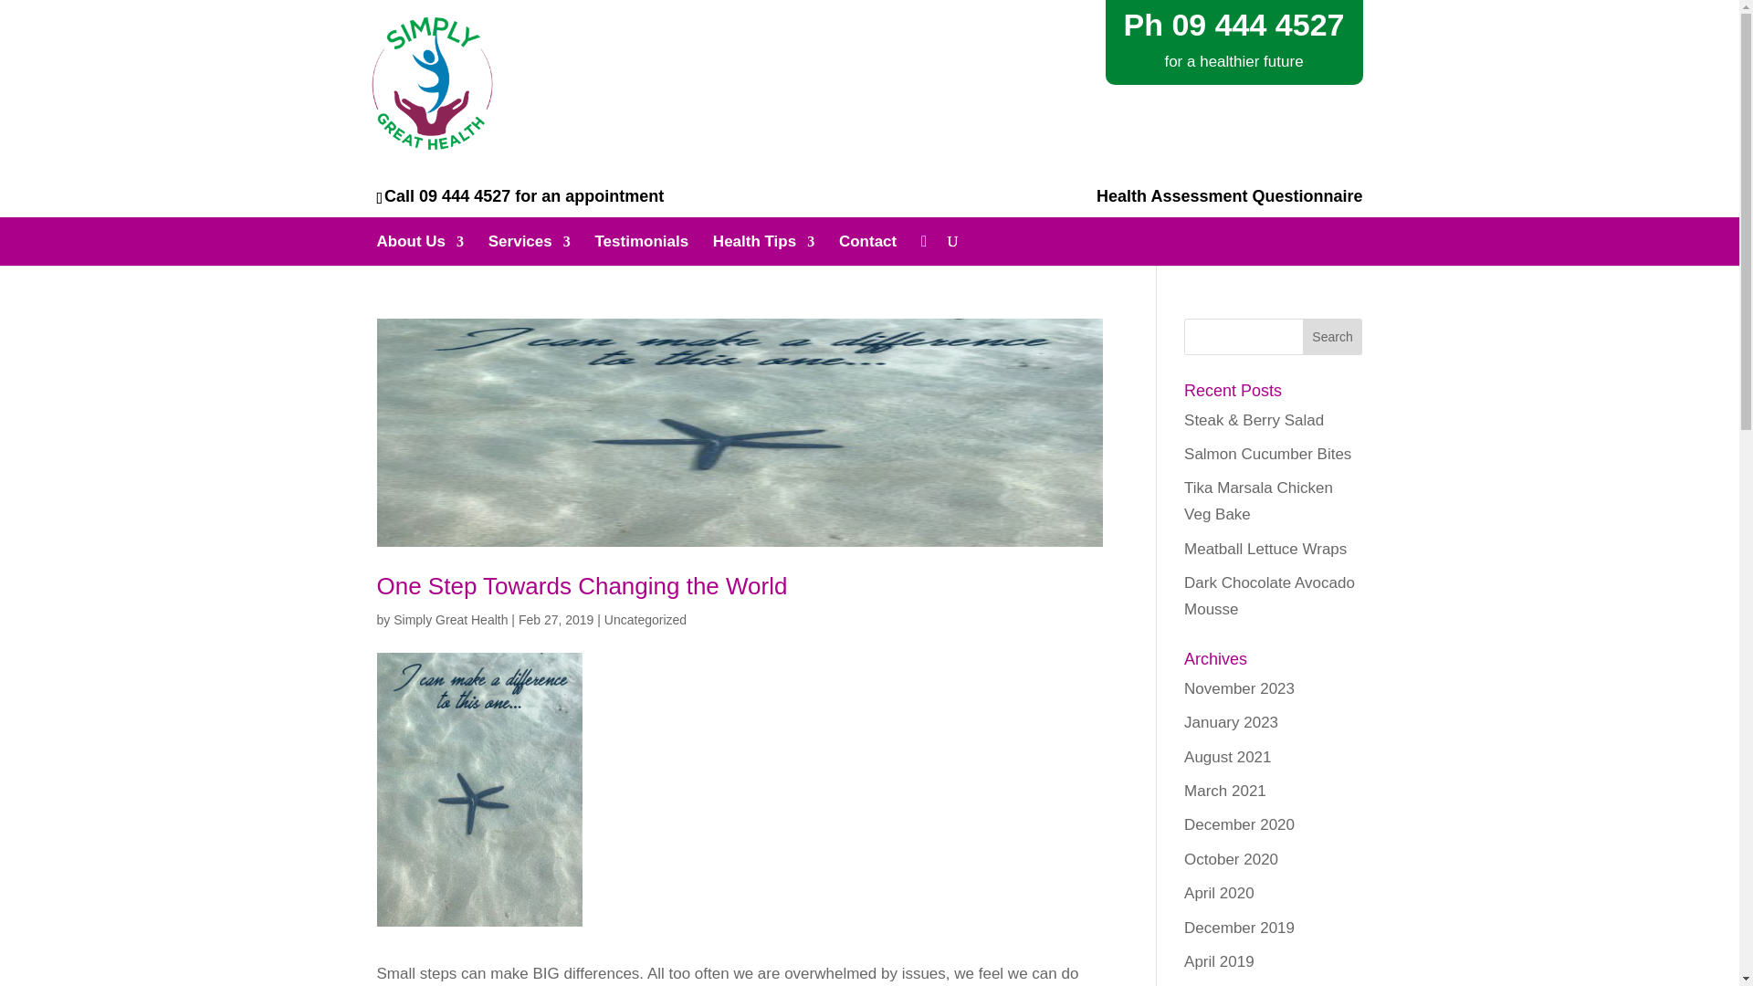 This screenshot has height=986, width=1753. I want to click on Search, so click(1333, 336).